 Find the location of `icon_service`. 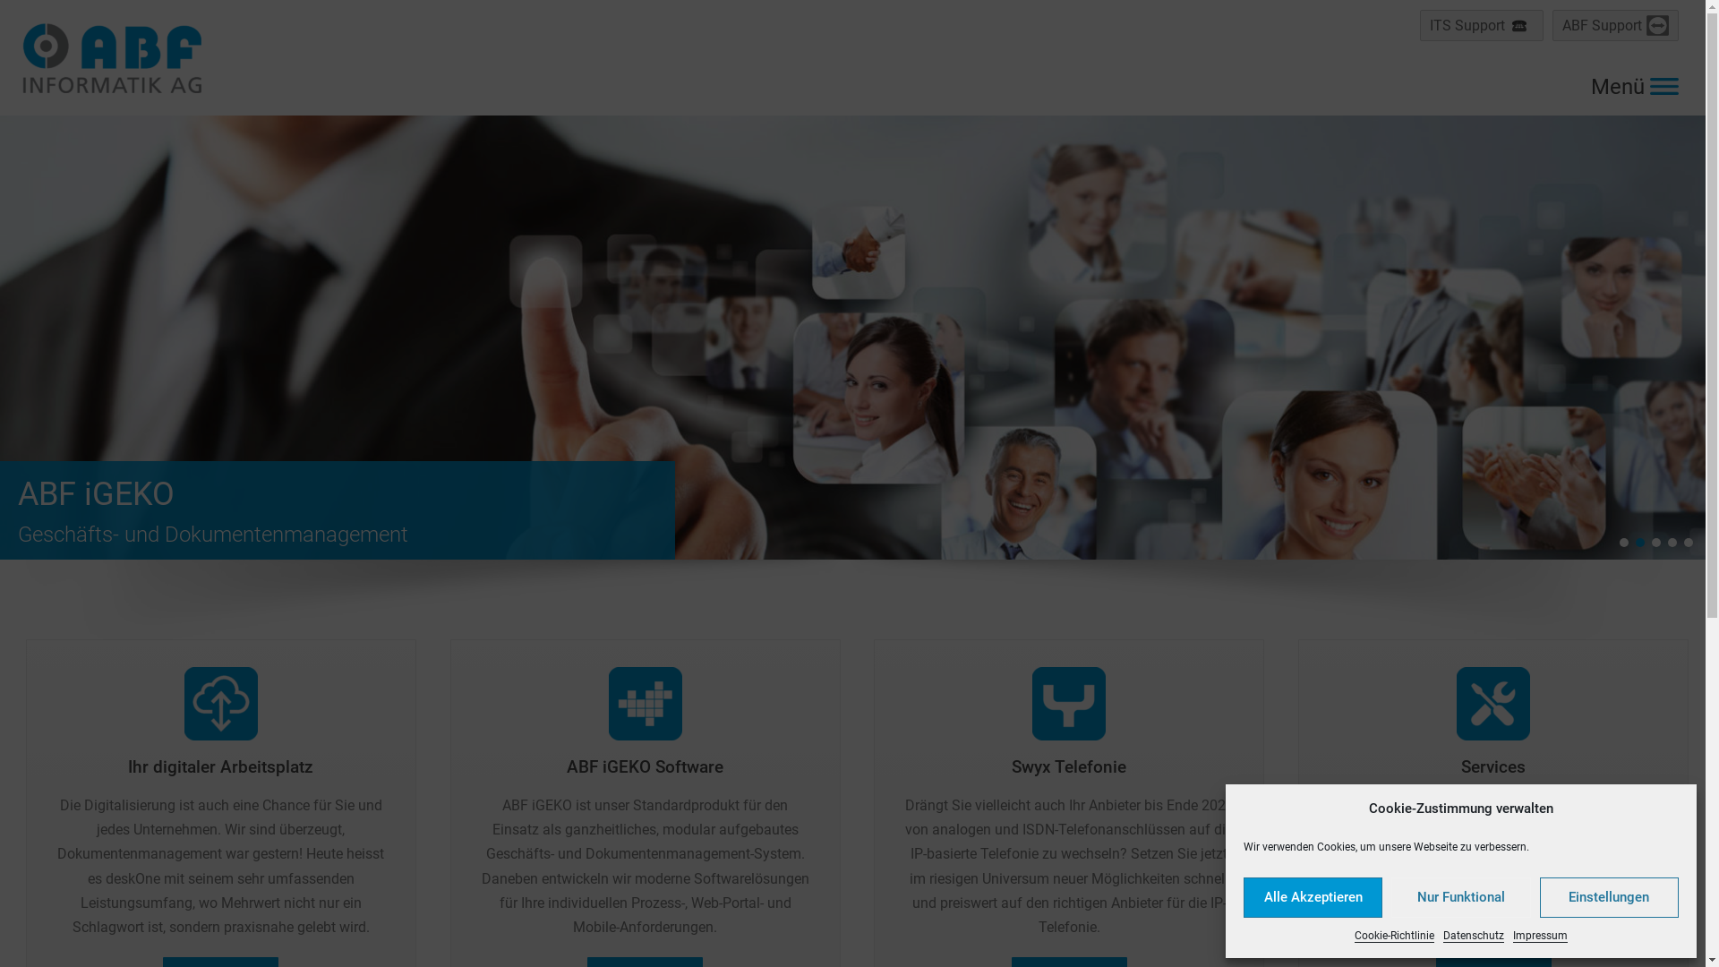

icon_service is located at coordinates (1493, 704).